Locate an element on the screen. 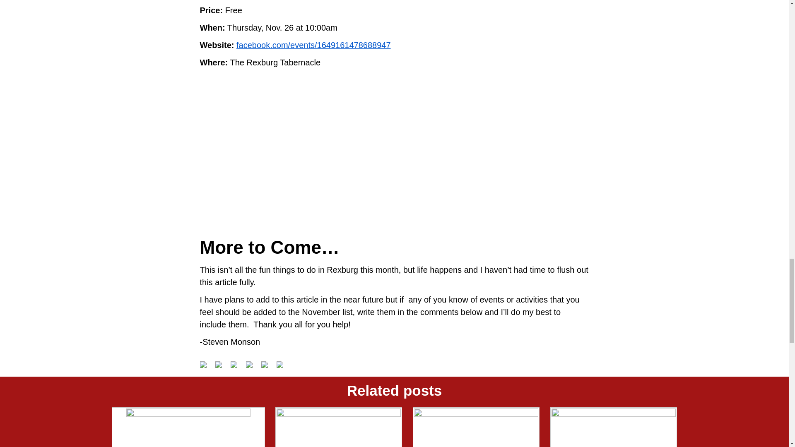 This screenshot has height=447, width=795. Legacy Flight Museum is located at coordinates (476, 427).